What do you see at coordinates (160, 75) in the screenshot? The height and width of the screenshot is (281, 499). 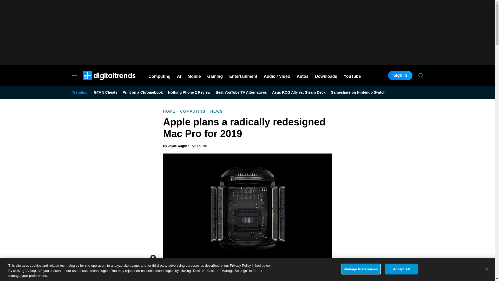 I see `Computing` at bounding box center [160, 75].